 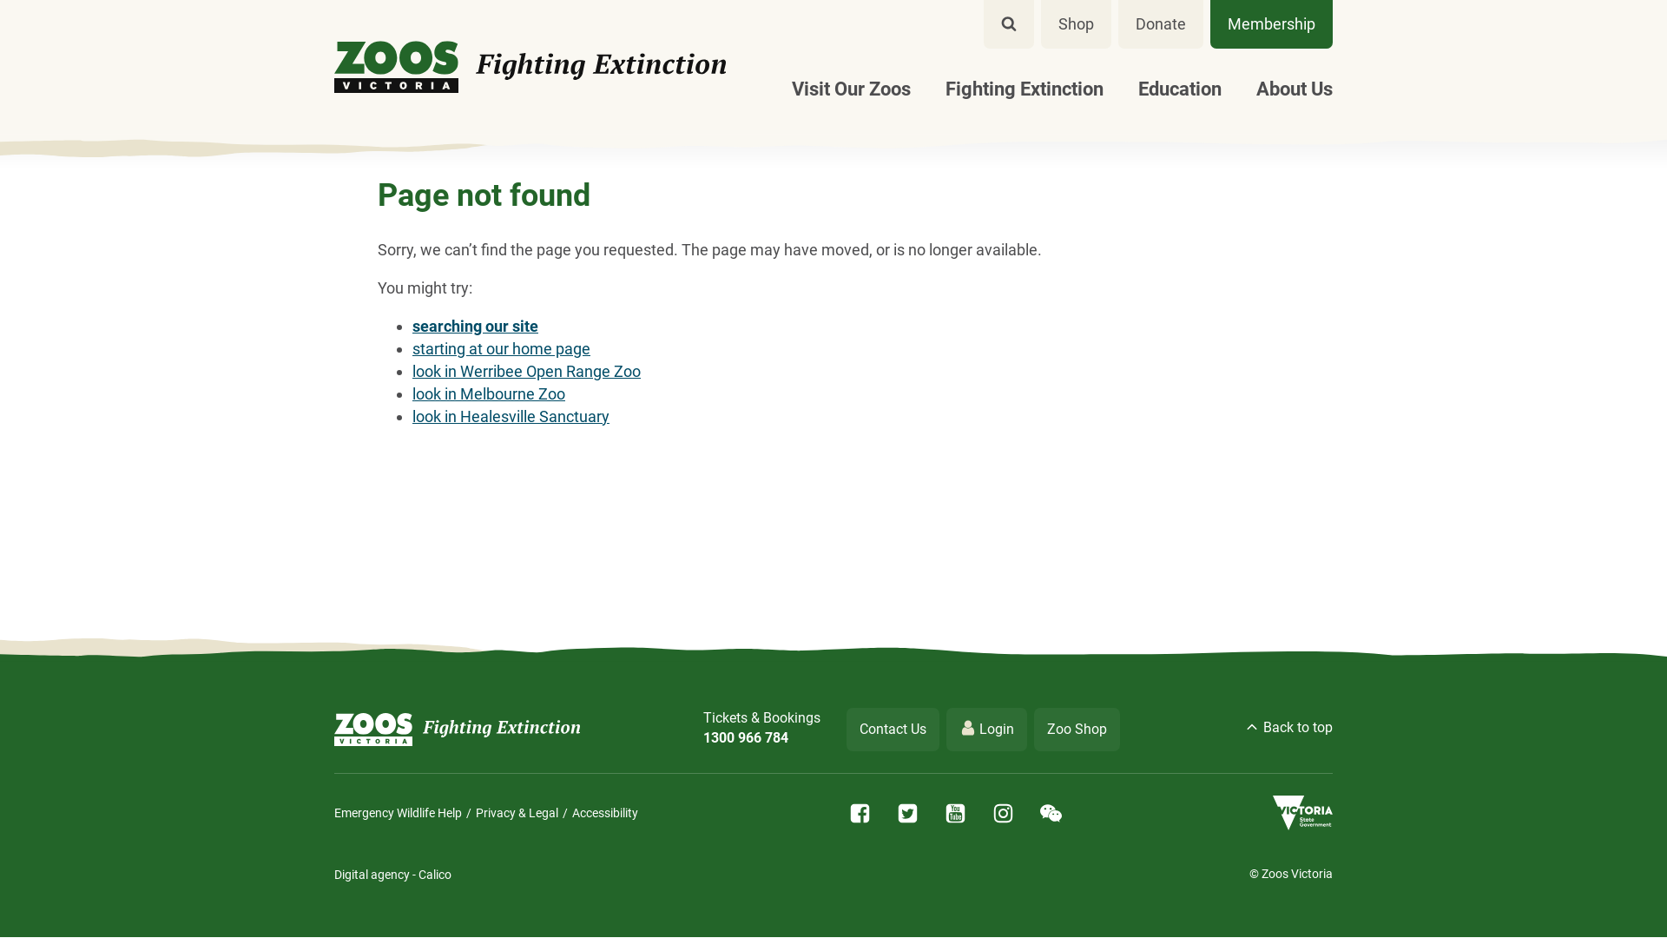 I want to click on look in Werribee Open Range Zoo, so click(x=526, y=372).